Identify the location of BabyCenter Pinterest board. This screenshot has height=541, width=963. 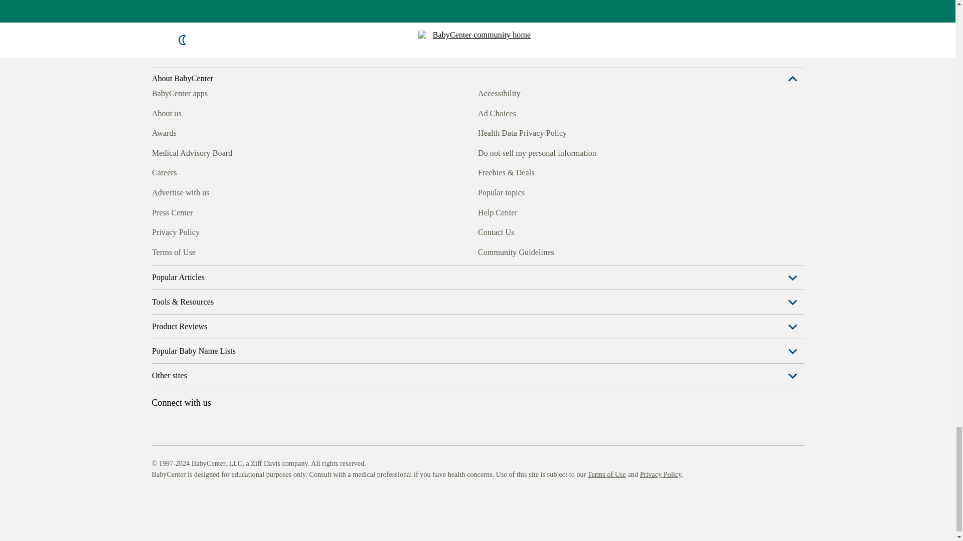
(205, 390).